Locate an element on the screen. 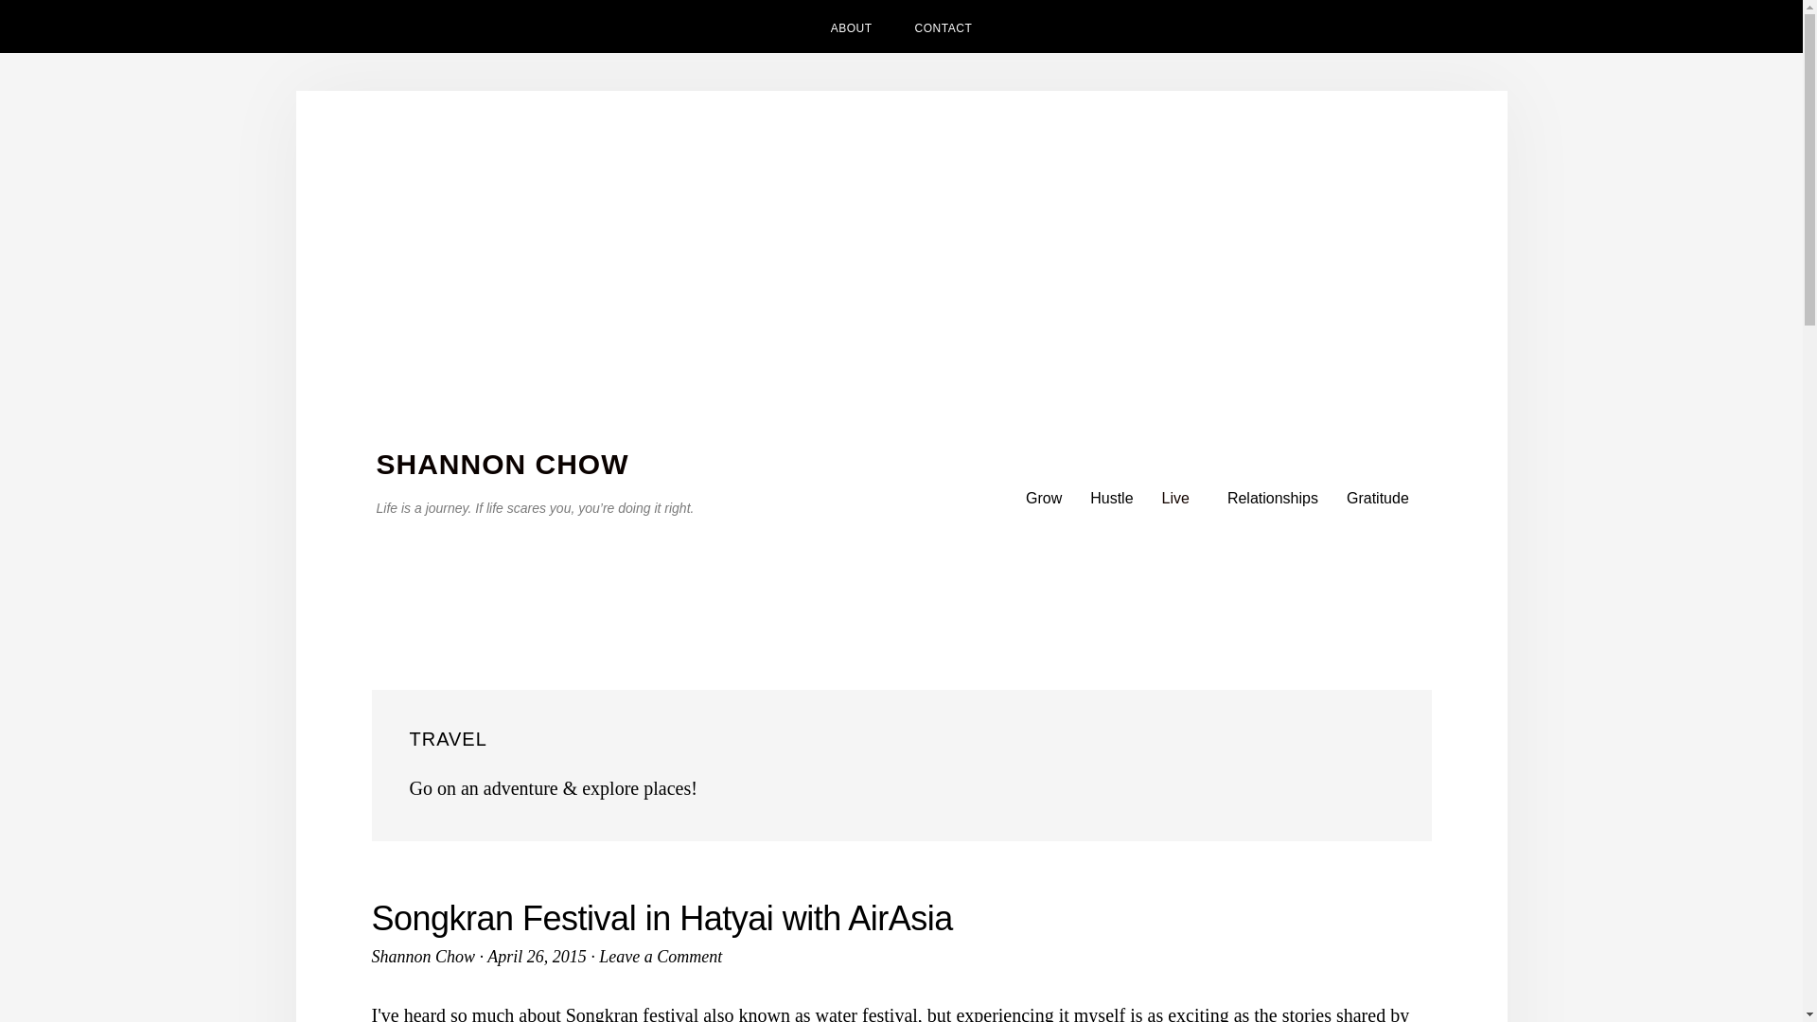 The width and height of the screenshot is (1817, 1022). Grow is located at coordinates (1043, 498).